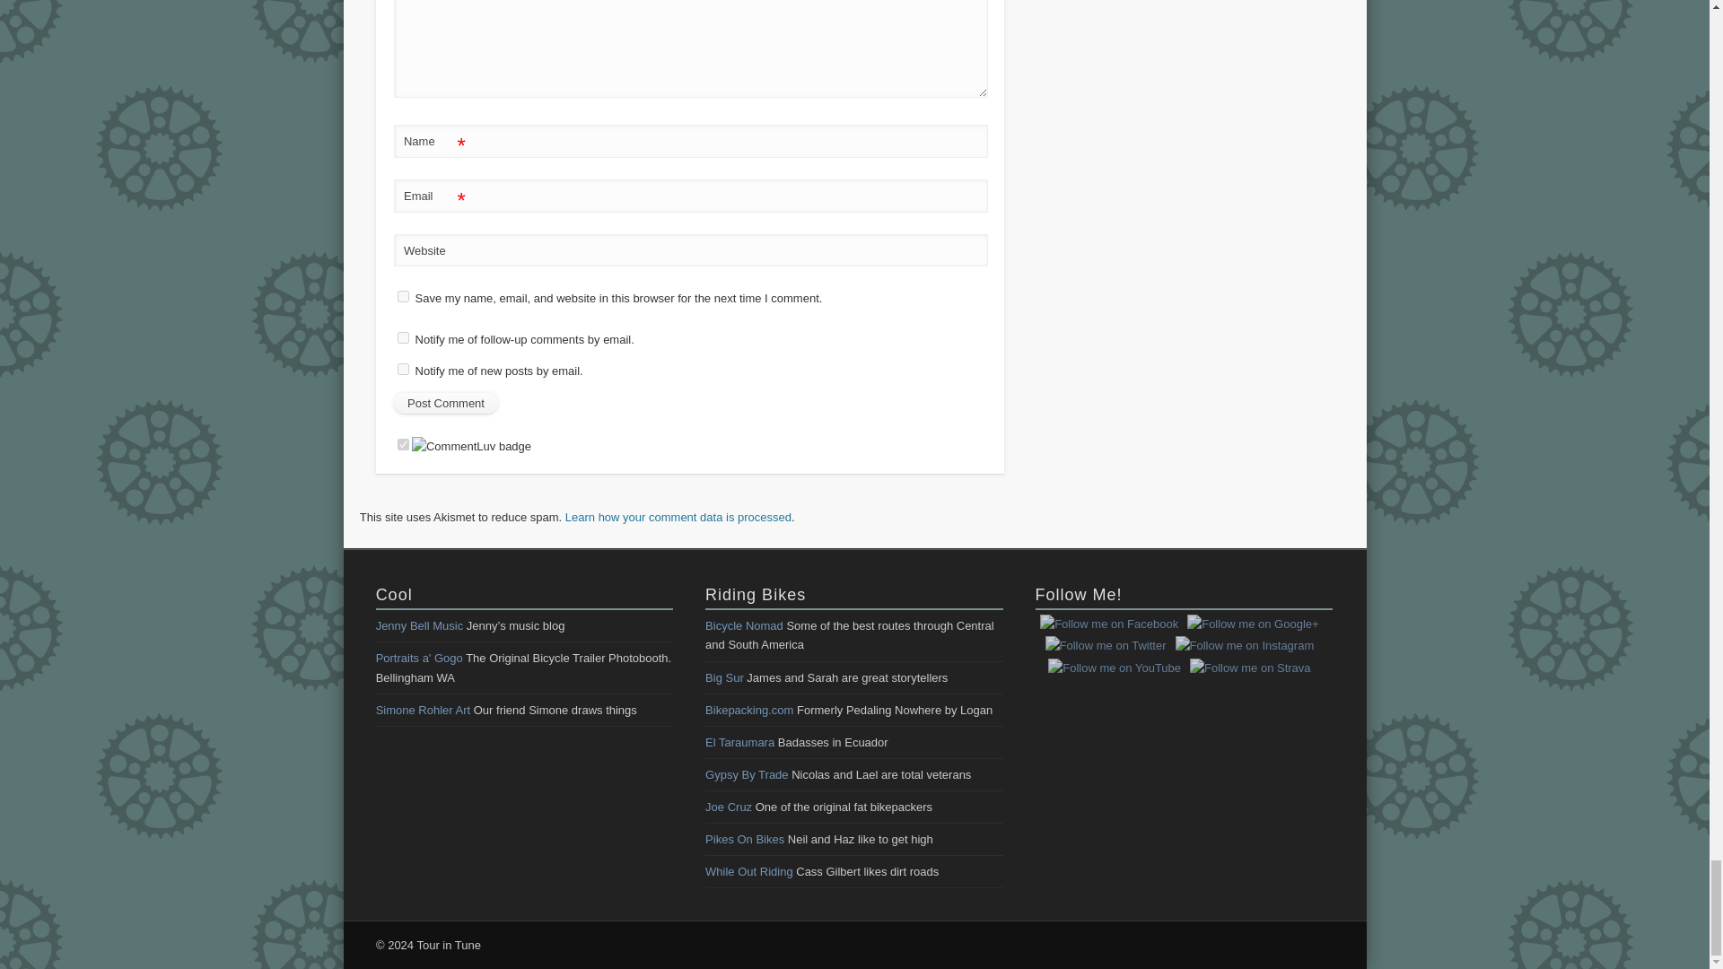  What do you see at coordinates (724, 677) in the screenshot?
I see `James and Sarah are great storytellers` at bounding box center [724, 677].